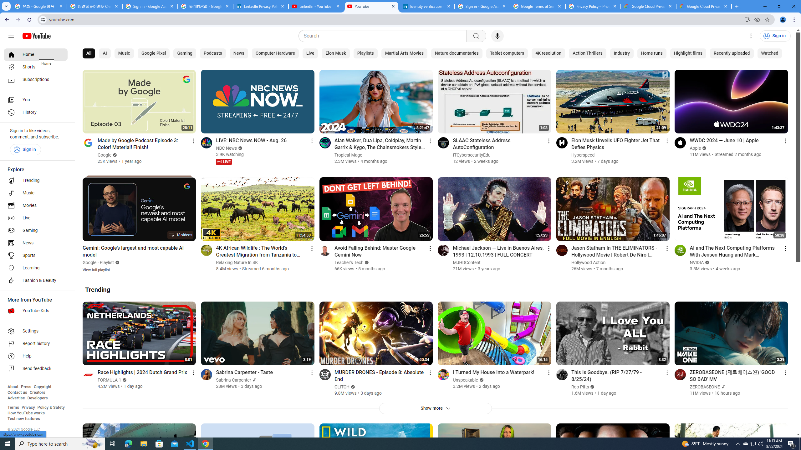 The height and width of the screenshot is (450, 801). What do you see at coordinates (36, 331) in the screenshot?
I see `Settings` at bounding box center [36, 331].